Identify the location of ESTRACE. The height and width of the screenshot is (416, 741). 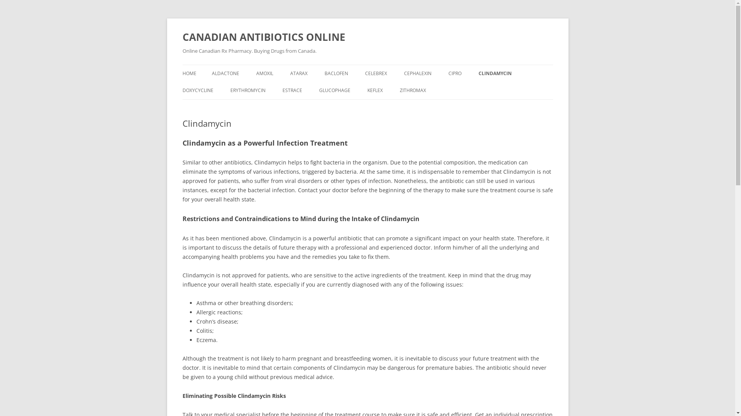
(293, 91).